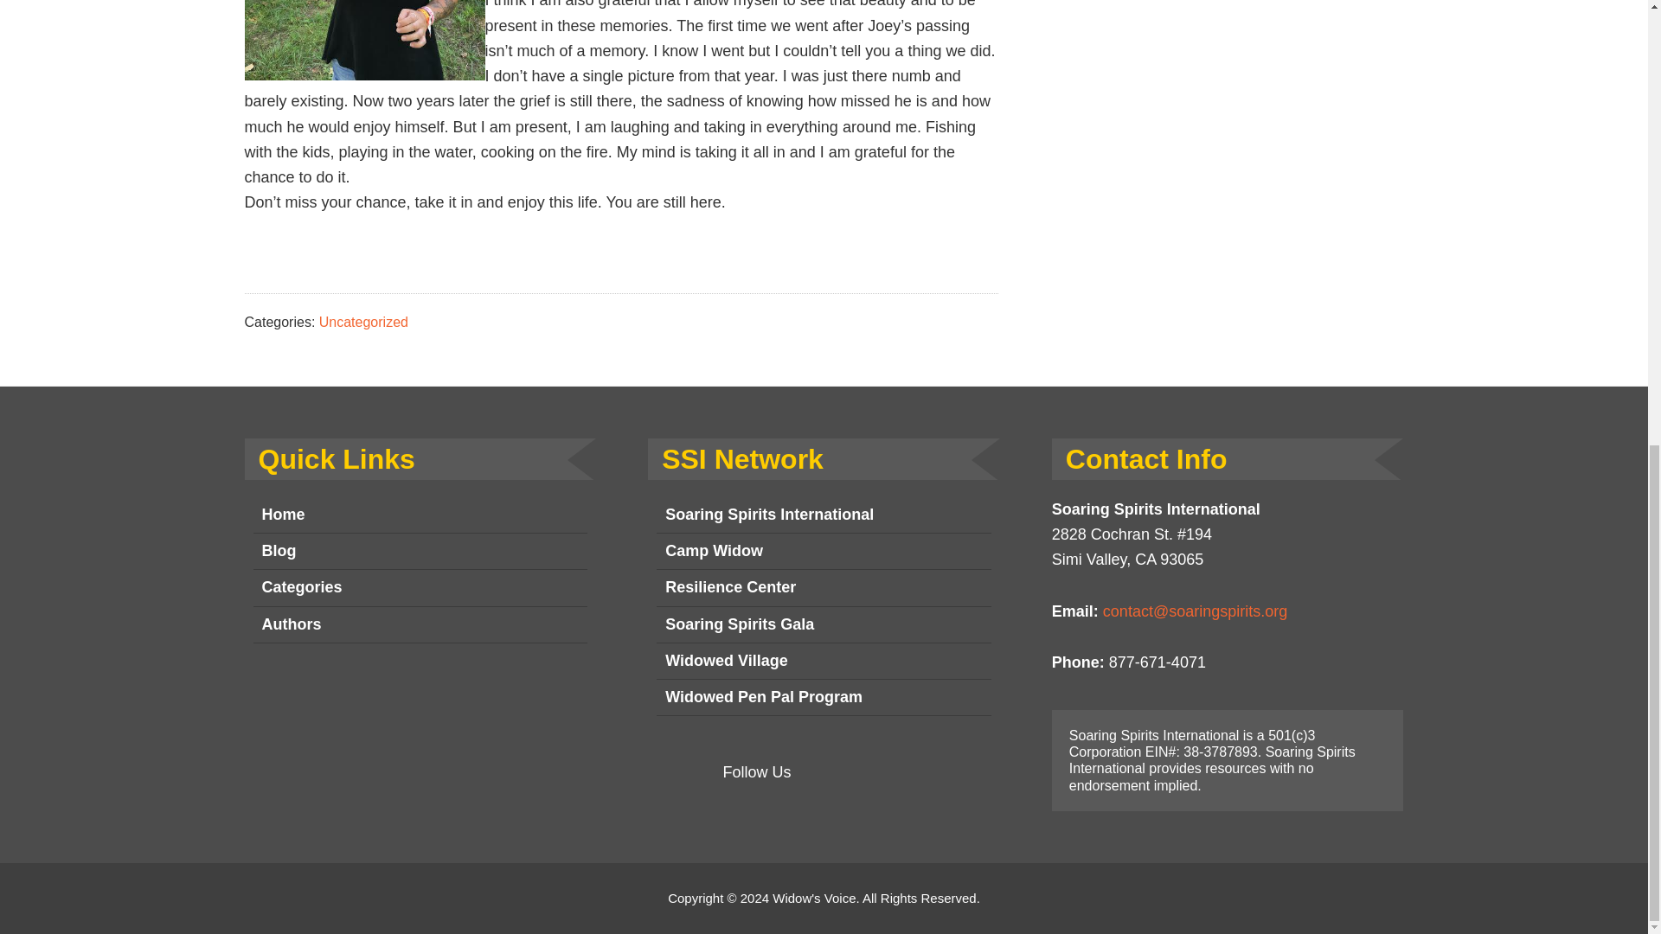  What do you see at coordinates (903, 772) in the screenshot?
I see `YouTube` at bounding box center [903, 772].